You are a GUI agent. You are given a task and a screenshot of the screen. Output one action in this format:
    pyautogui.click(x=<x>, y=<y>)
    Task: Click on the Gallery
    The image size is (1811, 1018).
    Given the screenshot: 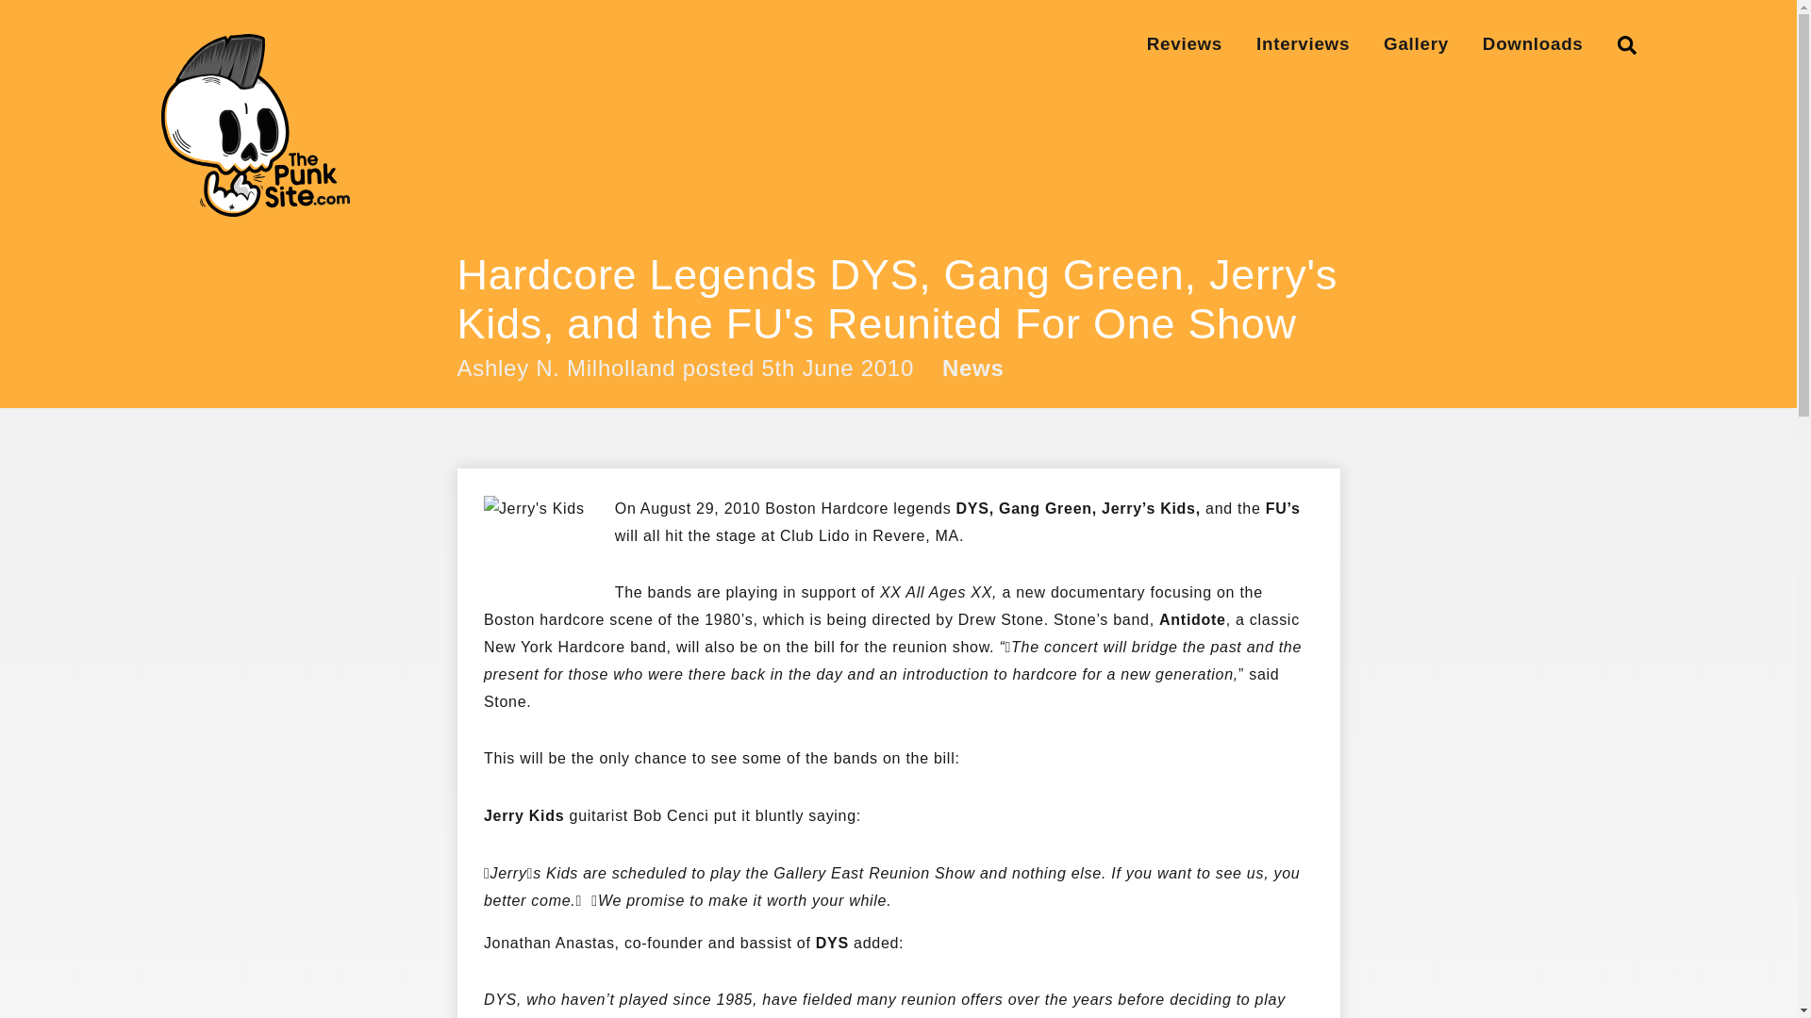 What is the action you would take?
    pyautogui.click(x=1416, y=43)
    